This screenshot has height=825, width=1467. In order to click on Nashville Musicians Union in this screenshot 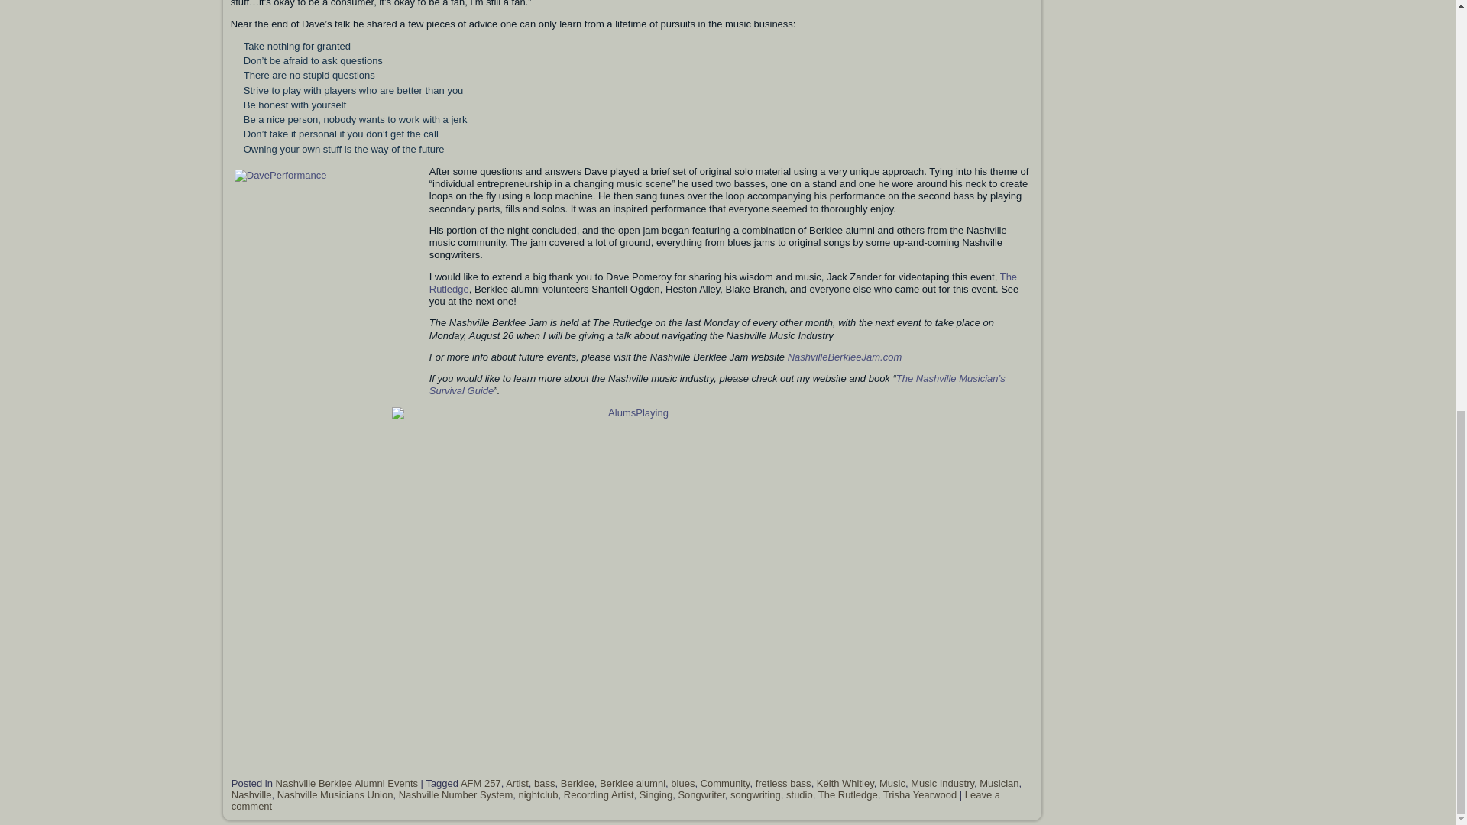, I will do `click(335, 794)`.